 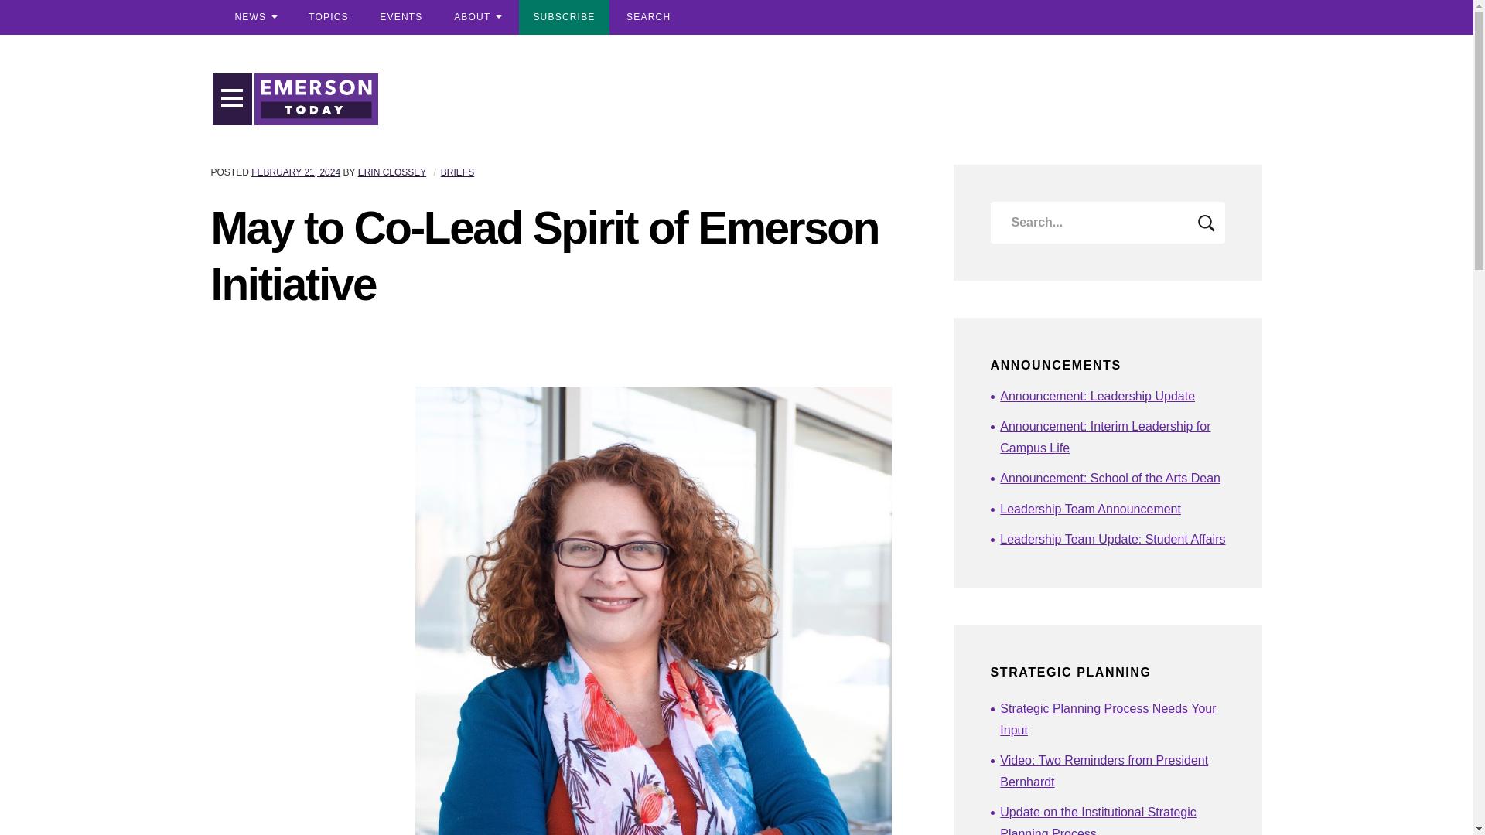 I want to click on ERIN CLOSSEY, so click(x=391, y=172).